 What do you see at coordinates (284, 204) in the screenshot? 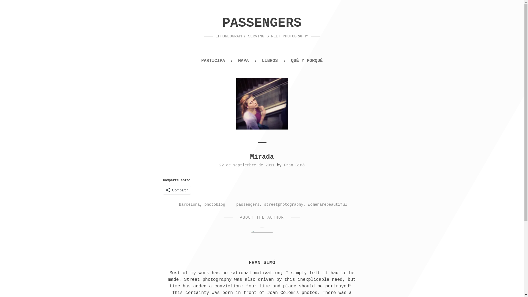
I see `streetphotography` at bounding box center [284, 204].